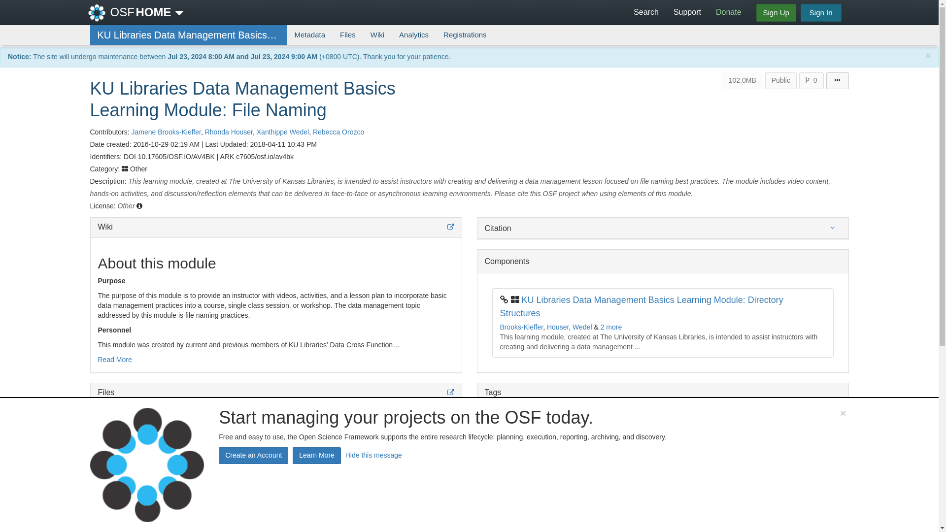  Describe the element at coordinates (348, 34) in the screenshot. I see `Files` at that location.